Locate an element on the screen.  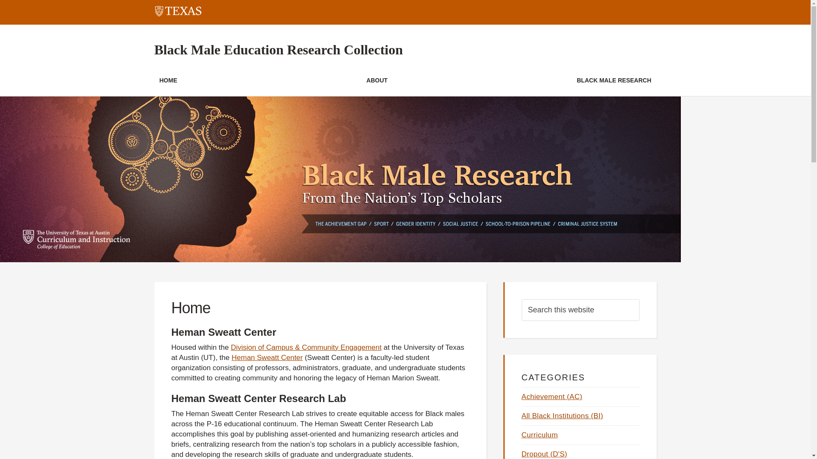
Curriculum is located at coordinates (540, 435).